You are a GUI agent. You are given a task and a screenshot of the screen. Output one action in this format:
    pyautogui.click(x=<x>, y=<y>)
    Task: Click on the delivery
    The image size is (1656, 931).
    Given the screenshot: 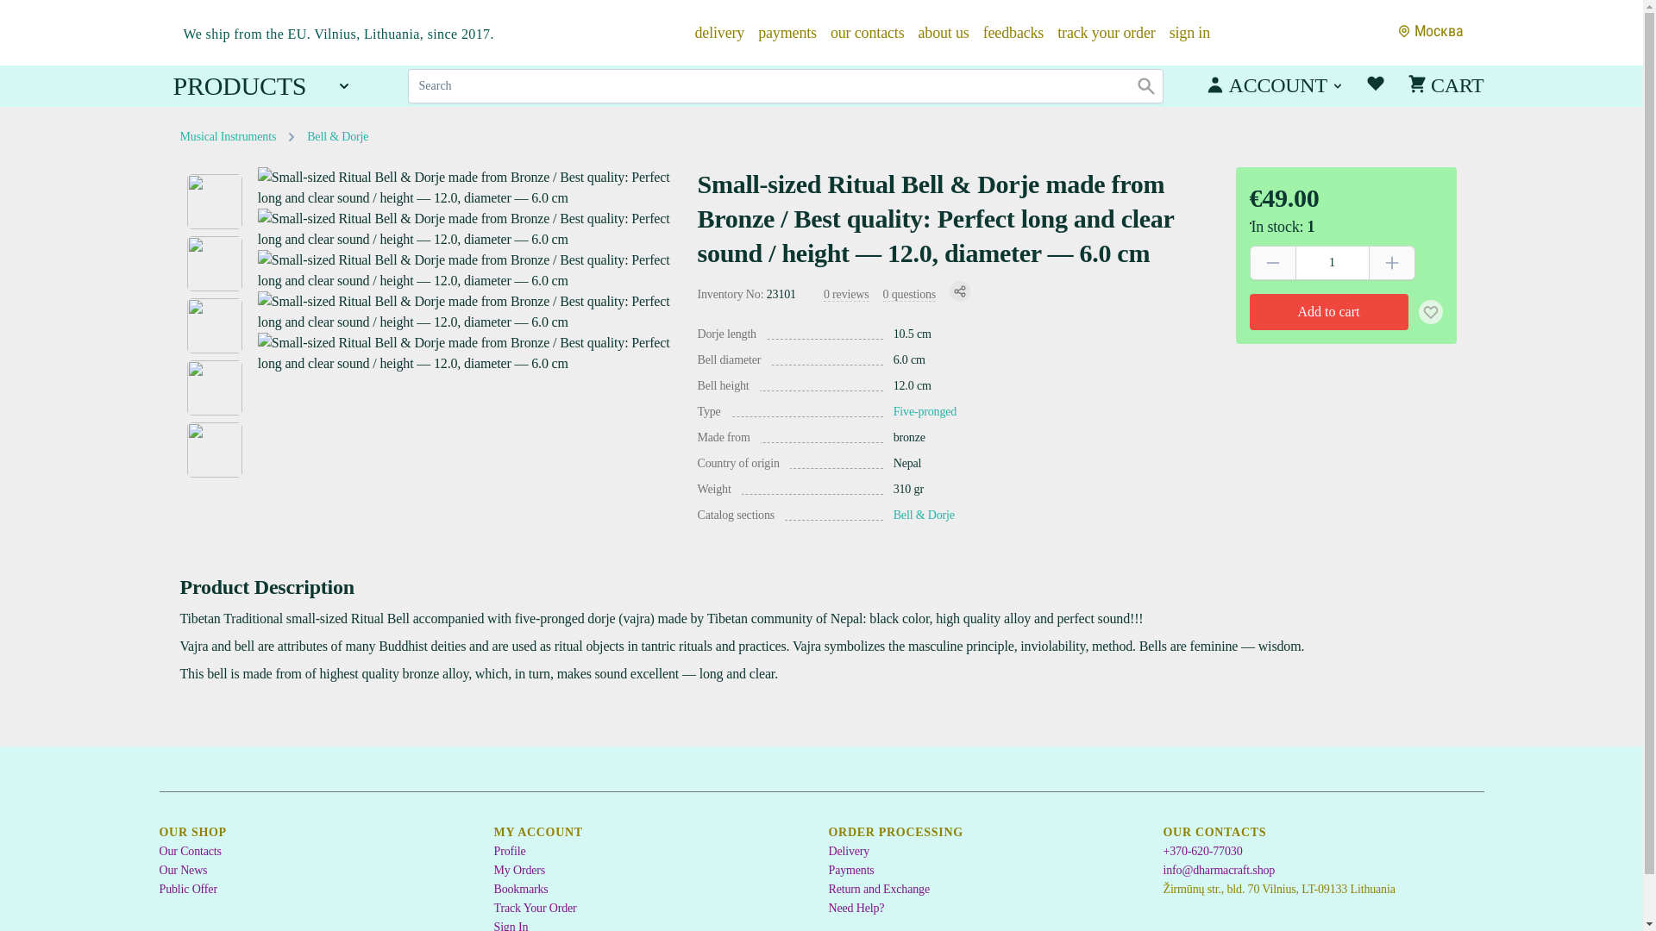 What is the action you would take?
    pyautogui.click(x=720, y=31)
    